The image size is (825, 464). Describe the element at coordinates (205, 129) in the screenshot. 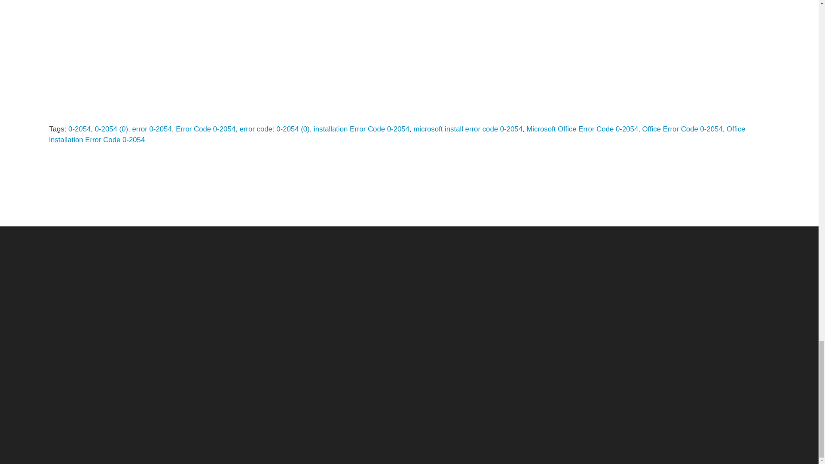

I see `Error Code 0-2054` at that location.